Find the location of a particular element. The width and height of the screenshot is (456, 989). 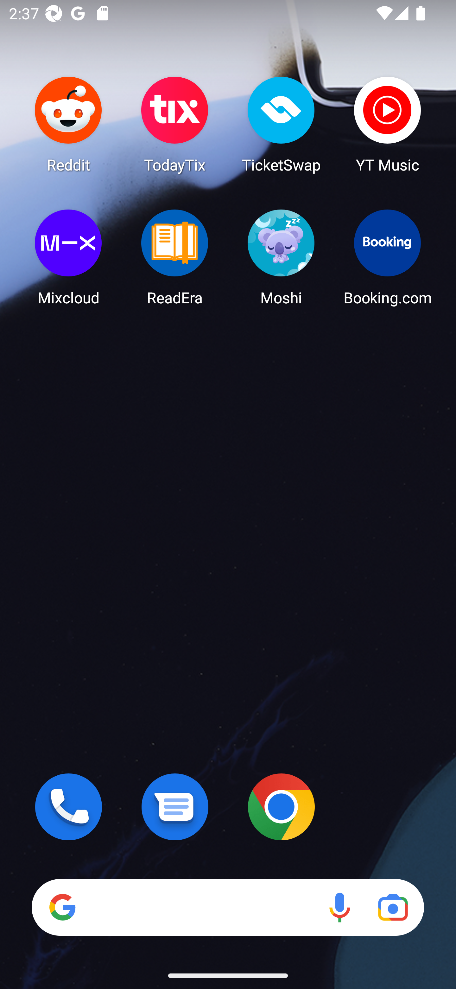

YT Music is located at coordinates (388, 124).